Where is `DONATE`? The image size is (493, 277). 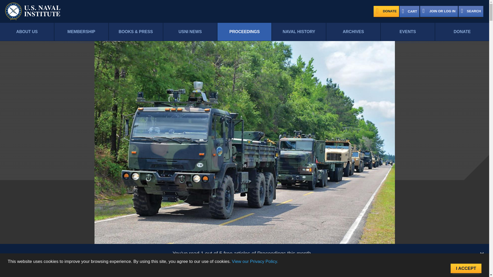 DONATE is located at coordinates (462, 32).